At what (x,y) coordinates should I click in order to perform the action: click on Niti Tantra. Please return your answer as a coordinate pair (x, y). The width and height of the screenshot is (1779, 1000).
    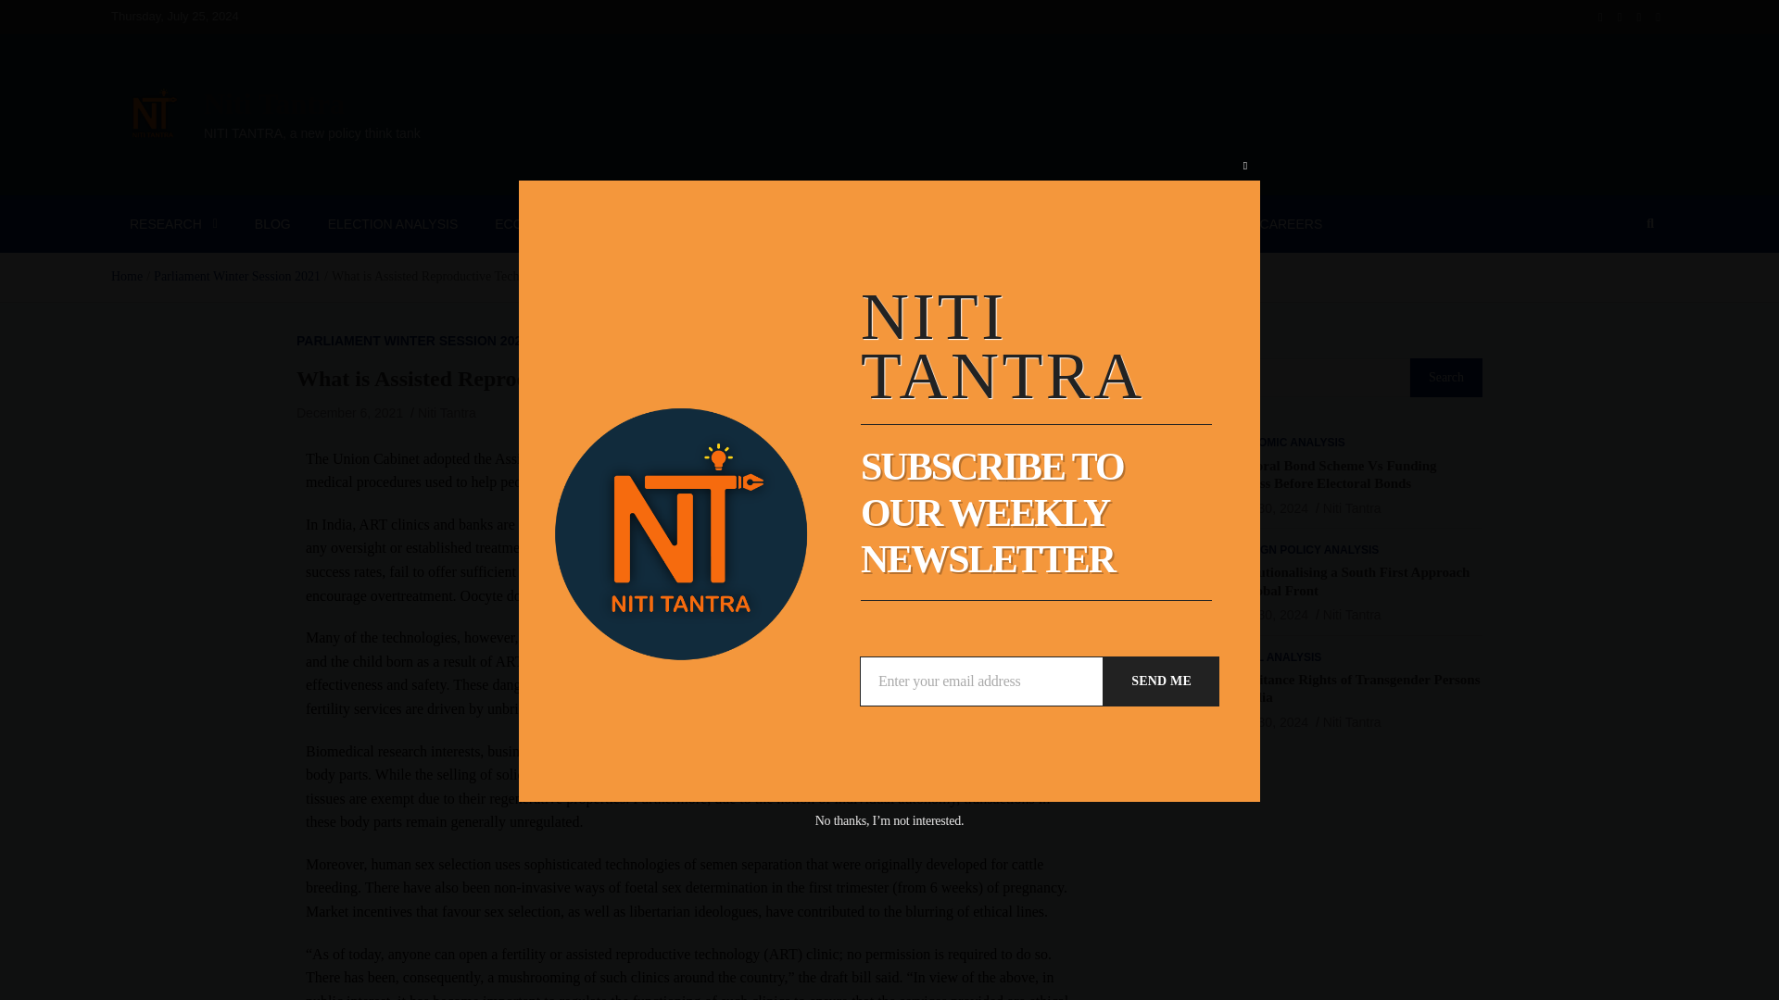
    Looking at the image, I should click on (447, 413).